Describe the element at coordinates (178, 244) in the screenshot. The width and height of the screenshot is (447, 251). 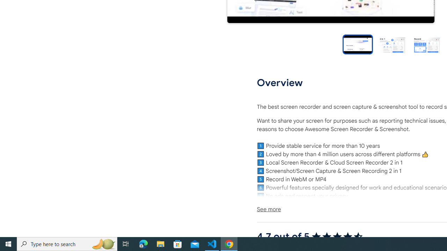
I see `Microsoft Store` at that location.